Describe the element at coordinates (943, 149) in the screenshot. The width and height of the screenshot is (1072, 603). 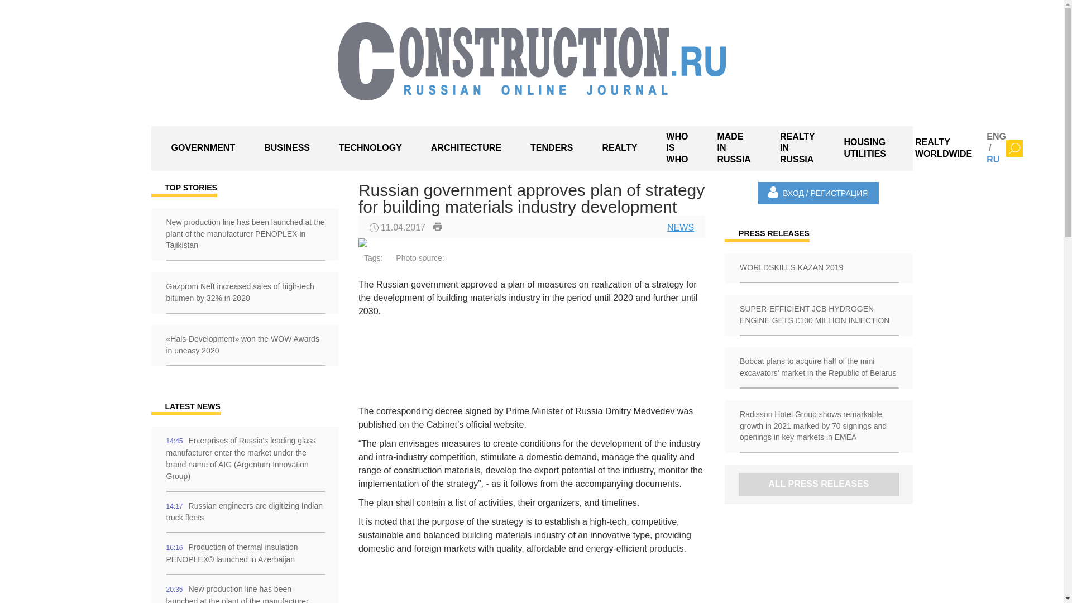
I see `REALTY WORLDWIDE` at that location.